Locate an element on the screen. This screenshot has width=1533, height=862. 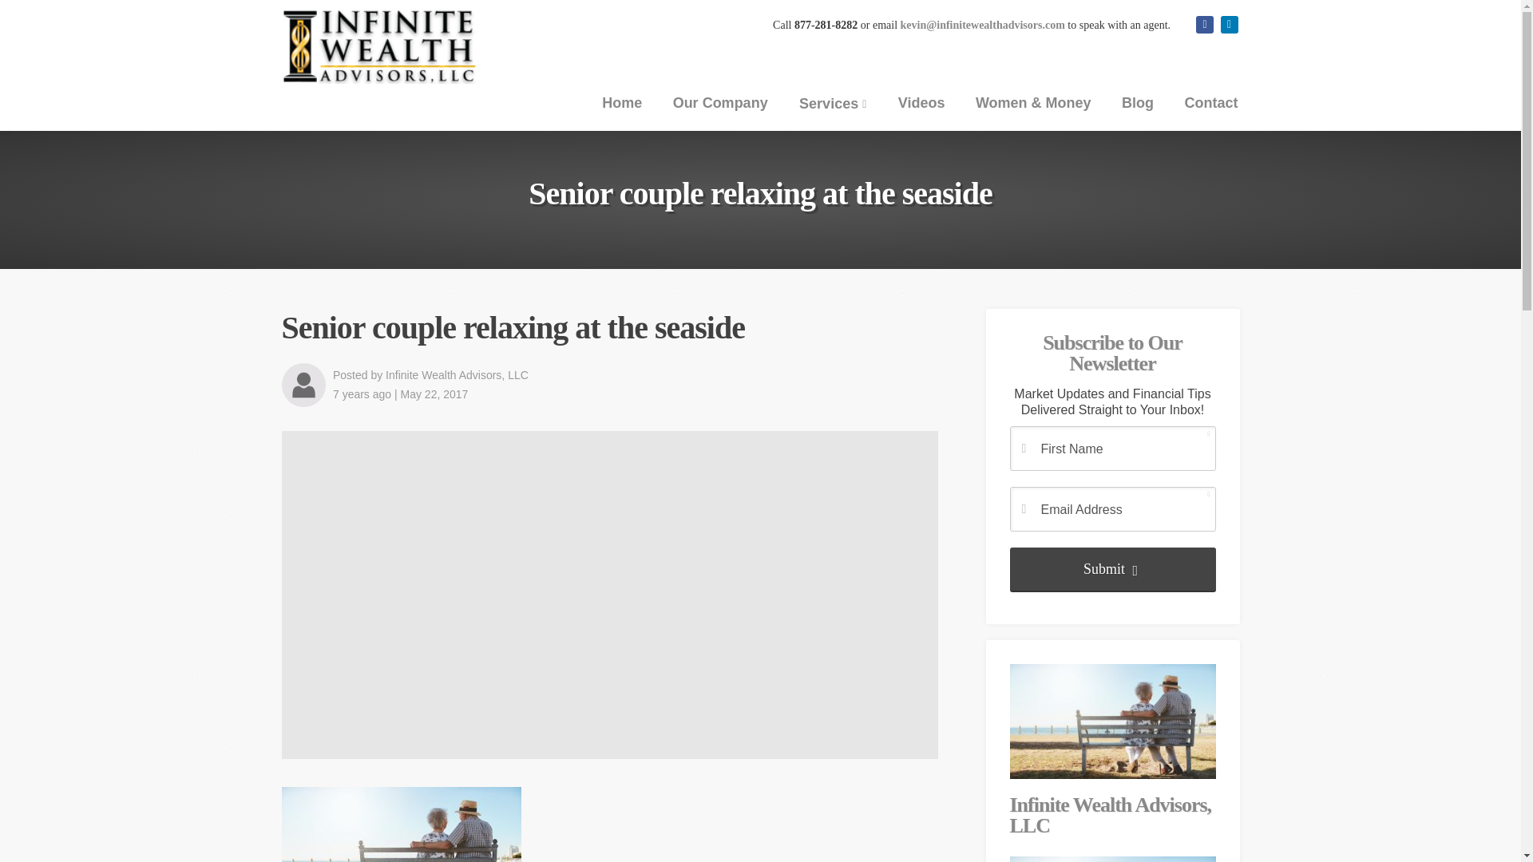
Visit us on linkedin is located at coordinates (1228, 25).